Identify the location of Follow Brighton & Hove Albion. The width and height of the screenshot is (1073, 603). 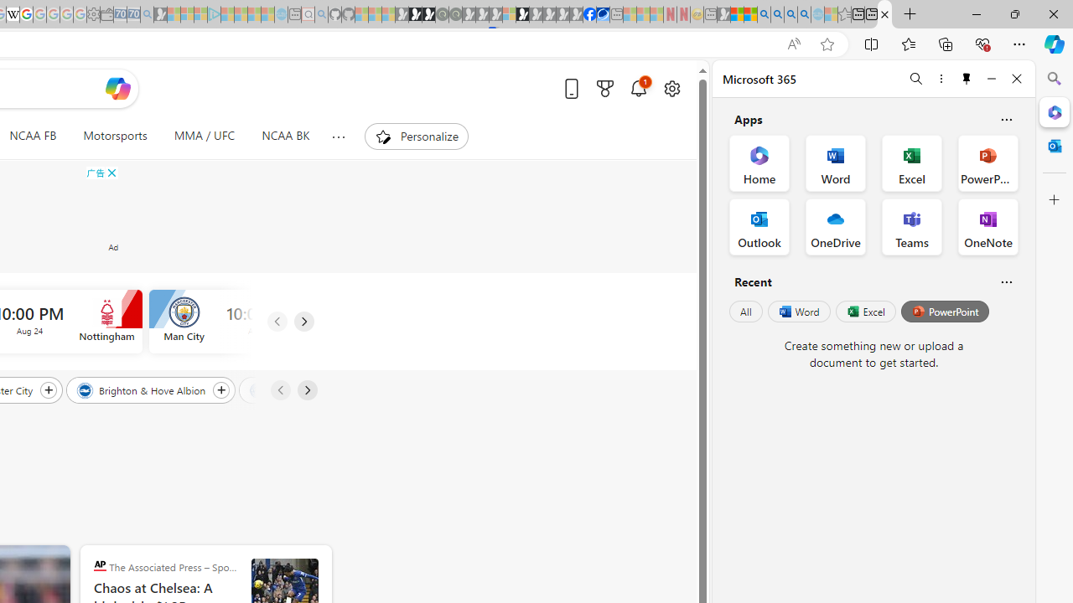
(221, 389).